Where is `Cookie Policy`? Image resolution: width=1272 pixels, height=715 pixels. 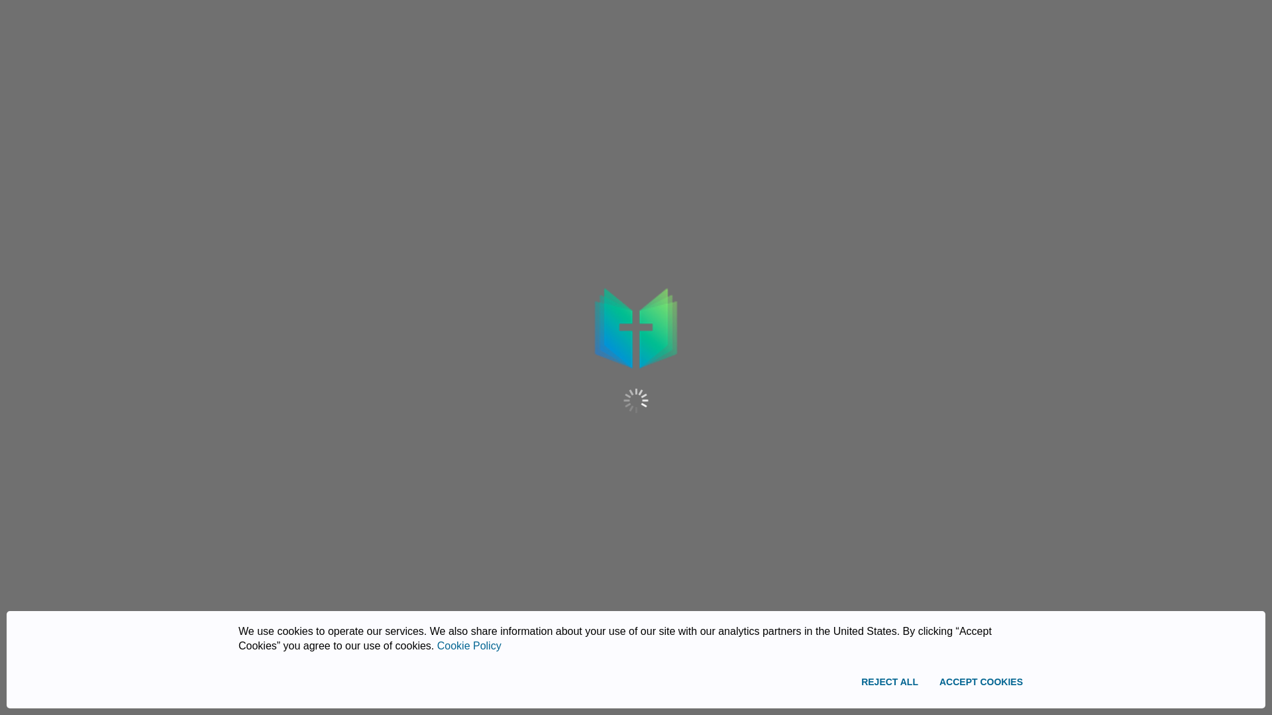 Cookie Policy is located at coordinates (469, 645).